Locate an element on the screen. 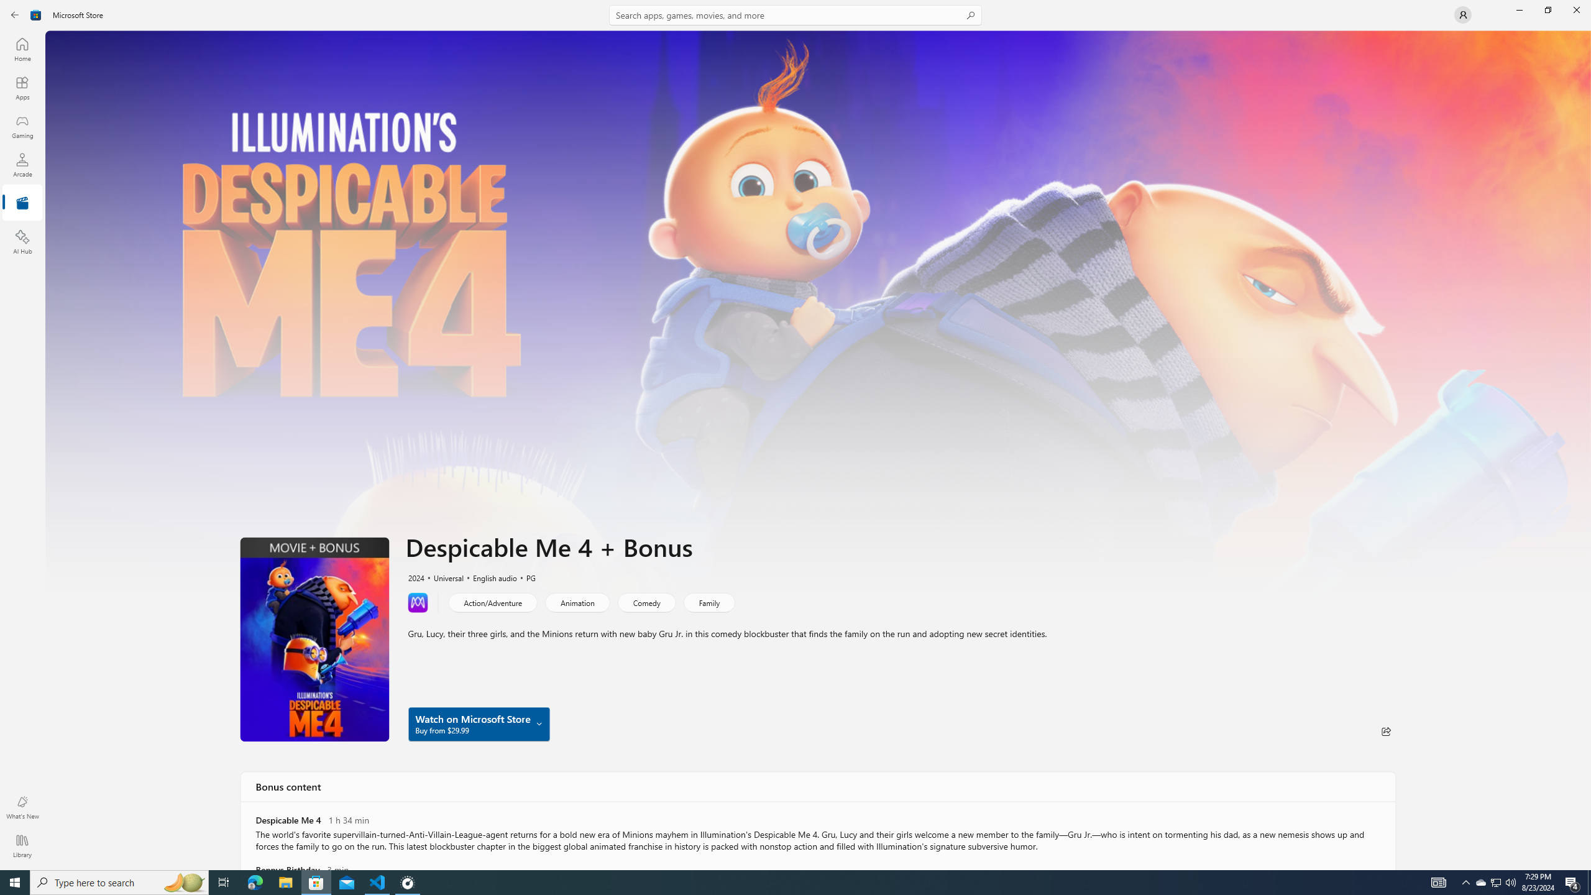 The width and height of the screenshot is (1591, 895). Learn more about Movies Anywhere is located at coordinates (418, 602).